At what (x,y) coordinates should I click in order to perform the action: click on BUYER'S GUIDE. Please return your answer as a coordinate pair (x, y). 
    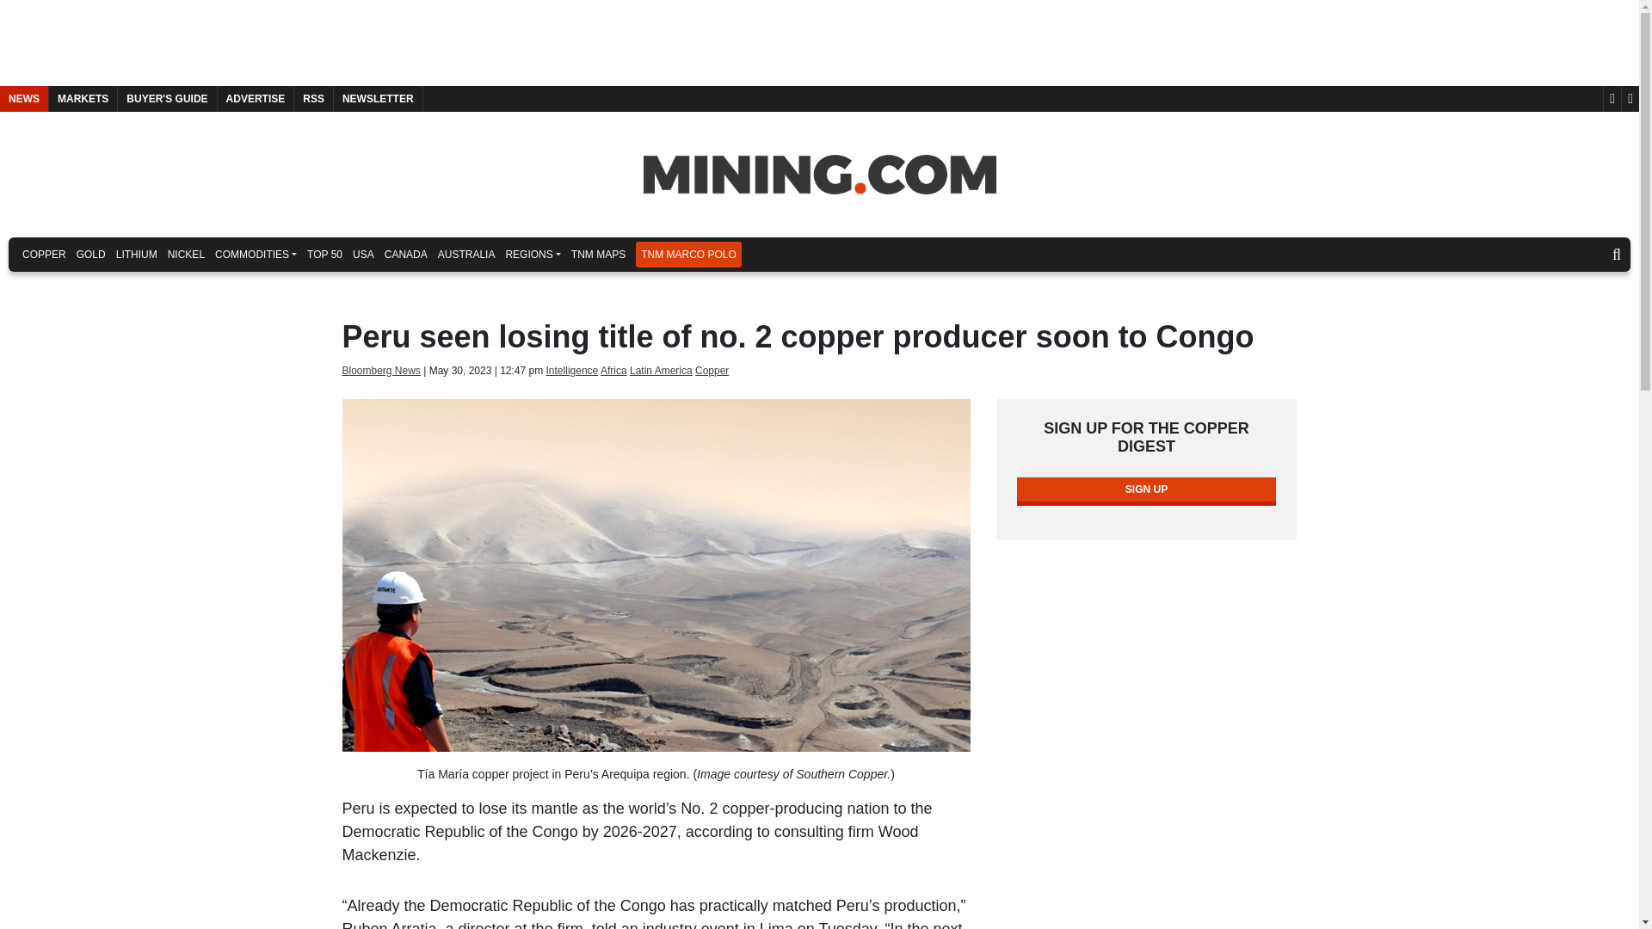
    Looking at the image, I should click on (167, 98).